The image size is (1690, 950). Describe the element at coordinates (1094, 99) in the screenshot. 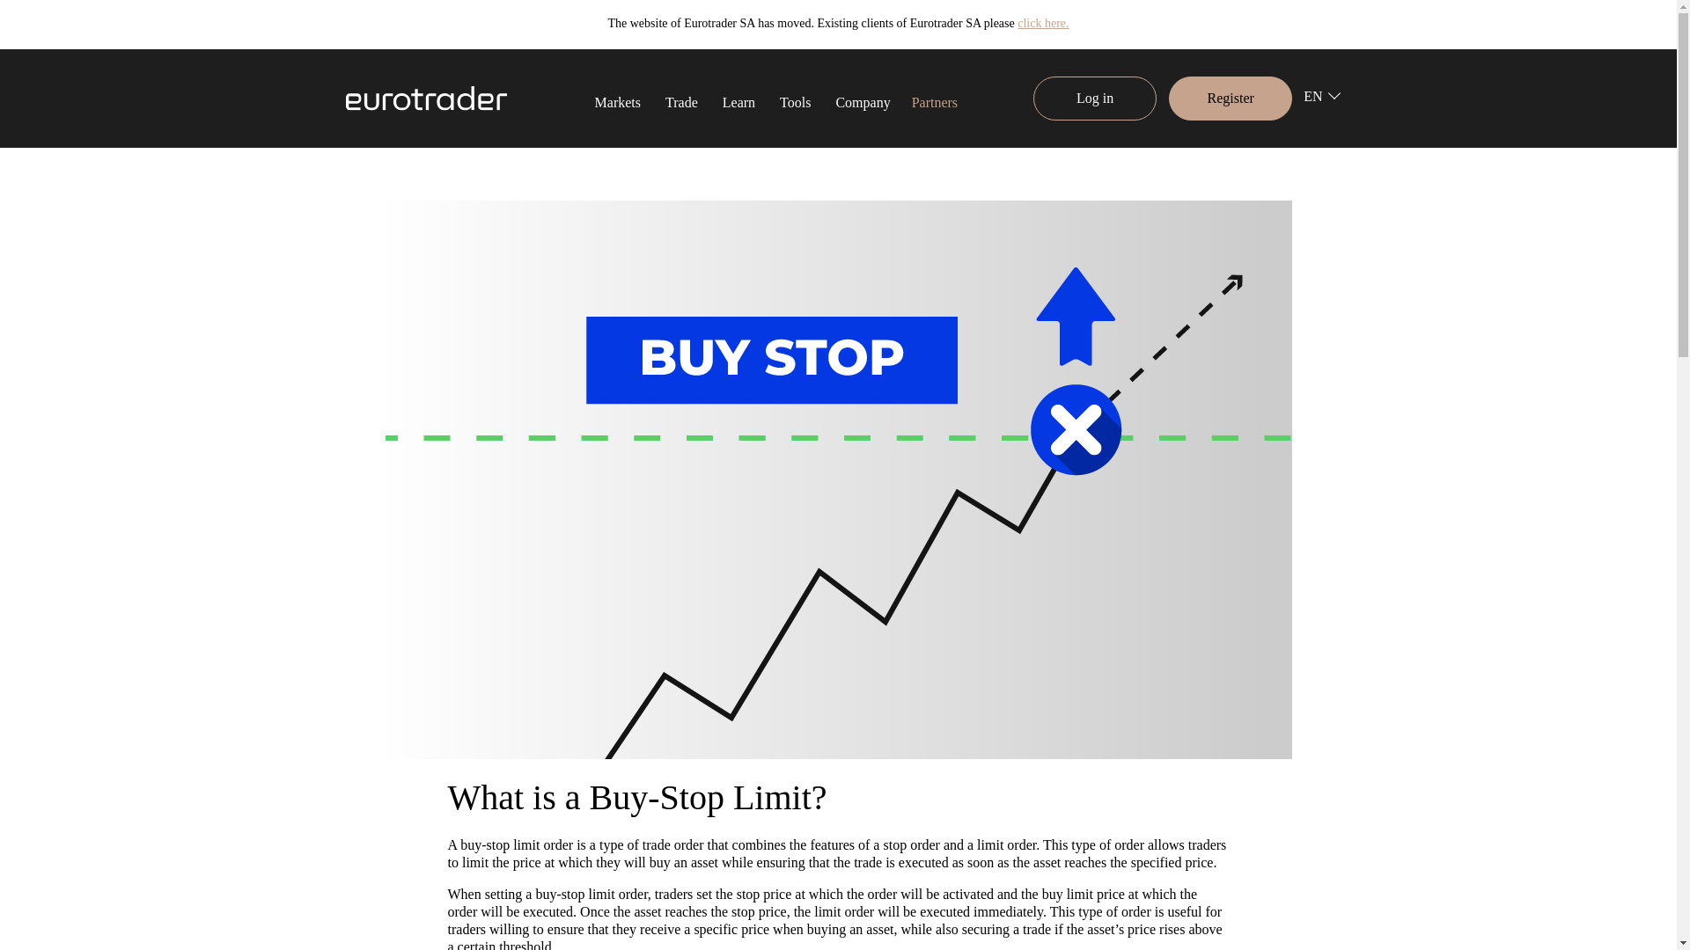

I see `Log in` at that location.